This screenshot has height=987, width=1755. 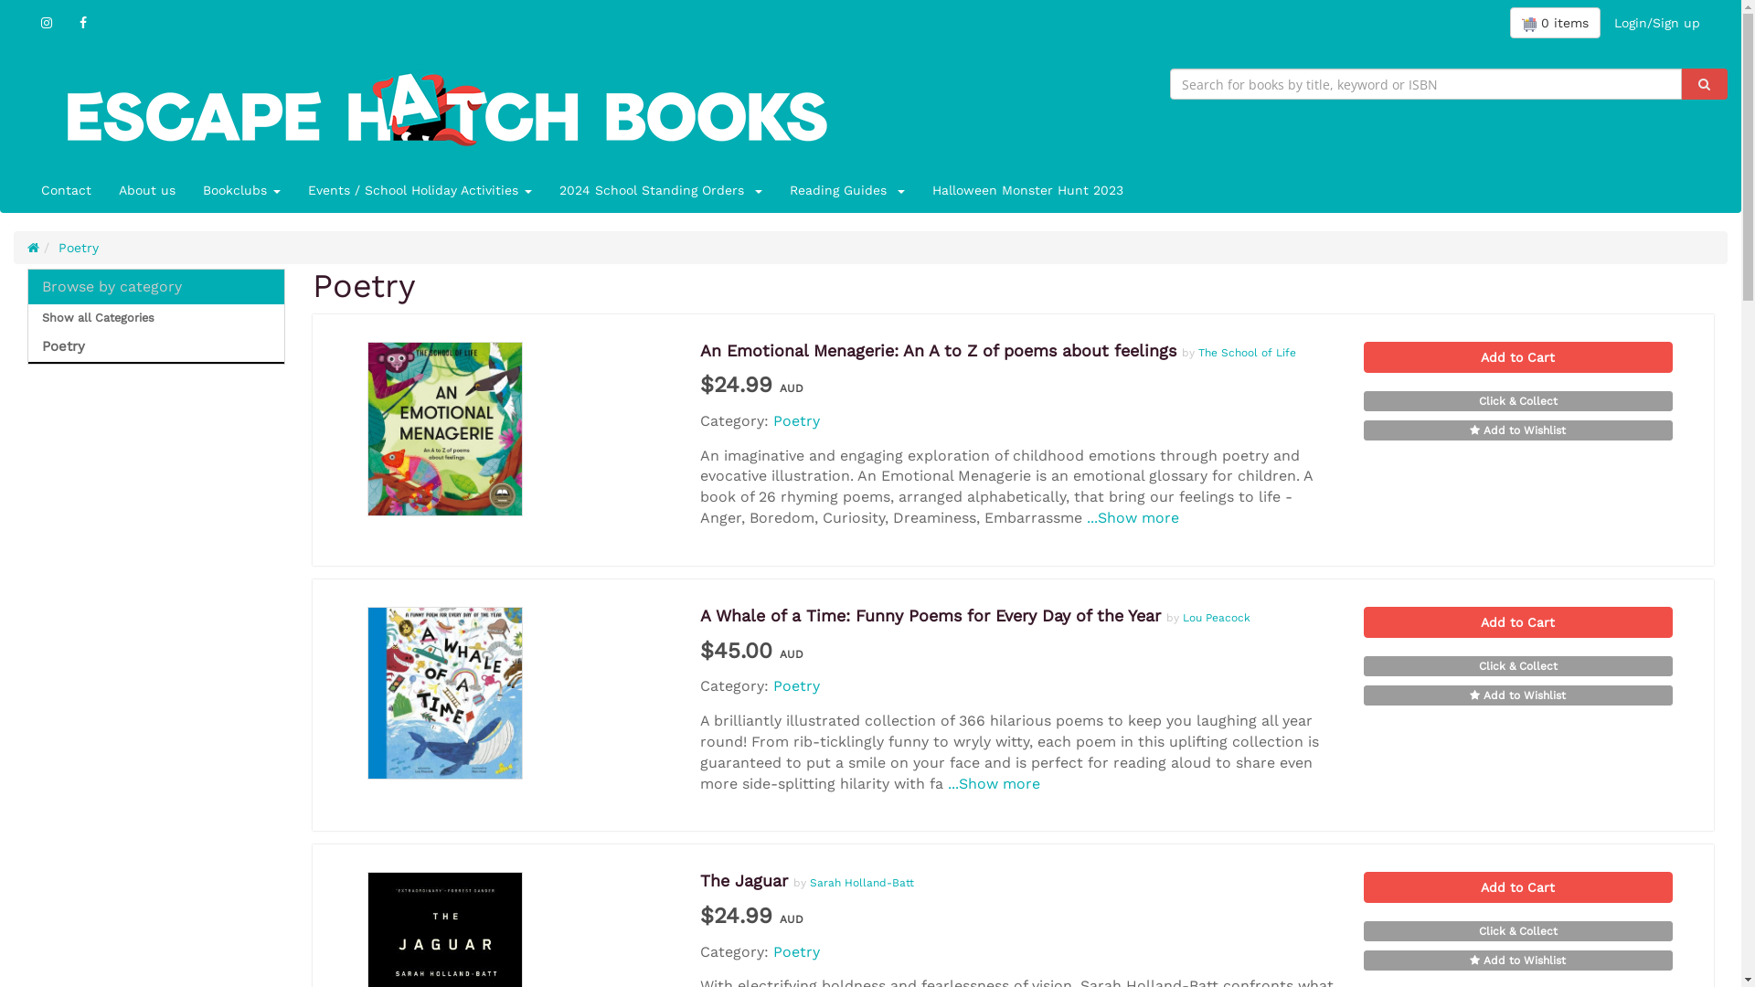 I want to click on A Whale of a Time: Funny Poems for Every Day of the Year, so click(x=931, y=616).